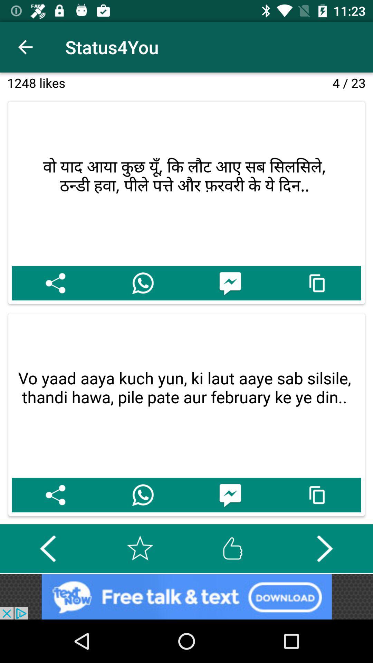 This screenshot has height=663, width=373. Describe the element at coordinates (325, 548) in the screenshot. I see `goes to the next slide` at that location.